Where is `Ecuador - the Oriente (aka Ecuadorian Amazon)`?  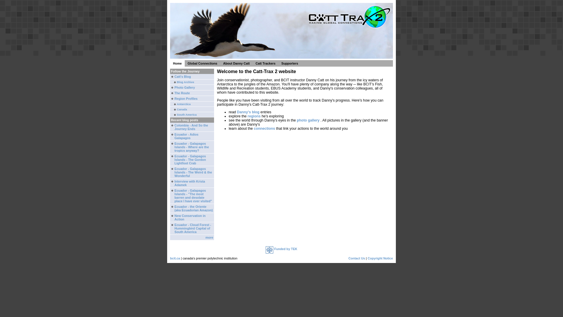
Ecuador - the Oriente (aka Ecuadorian Amazon) is located at coordinates (192, 208).